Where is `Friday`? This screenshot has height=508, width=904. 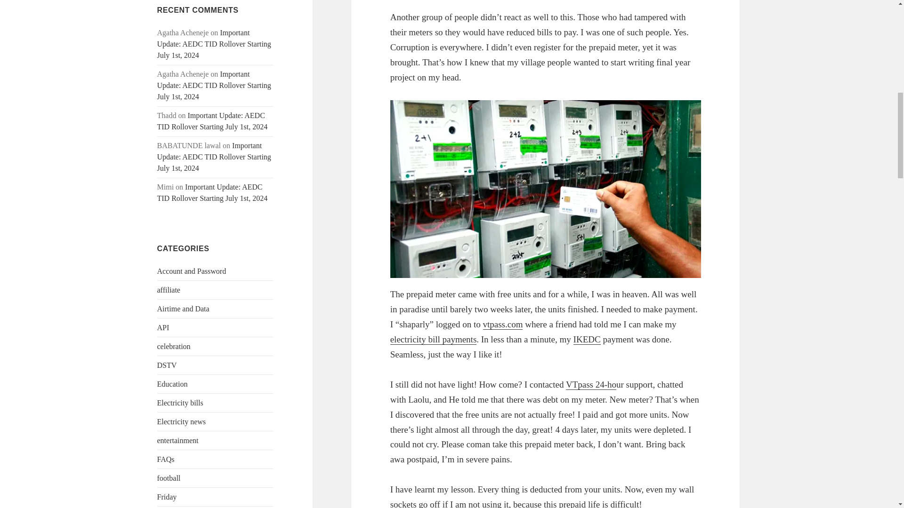
Friday is located at coordinates (167, 497).